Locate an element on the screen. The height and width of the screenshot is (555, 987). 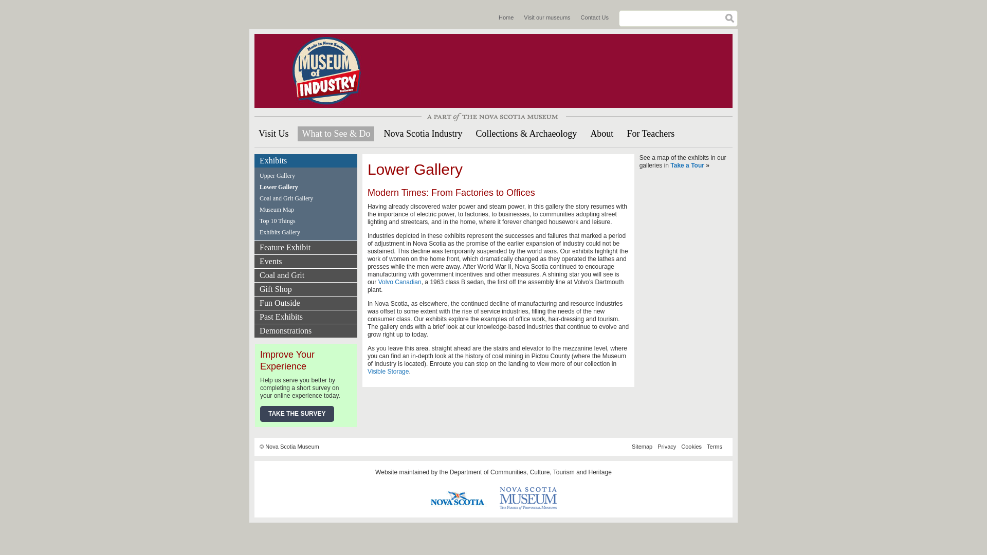
Exhibits is located at coordinates (306, 161).